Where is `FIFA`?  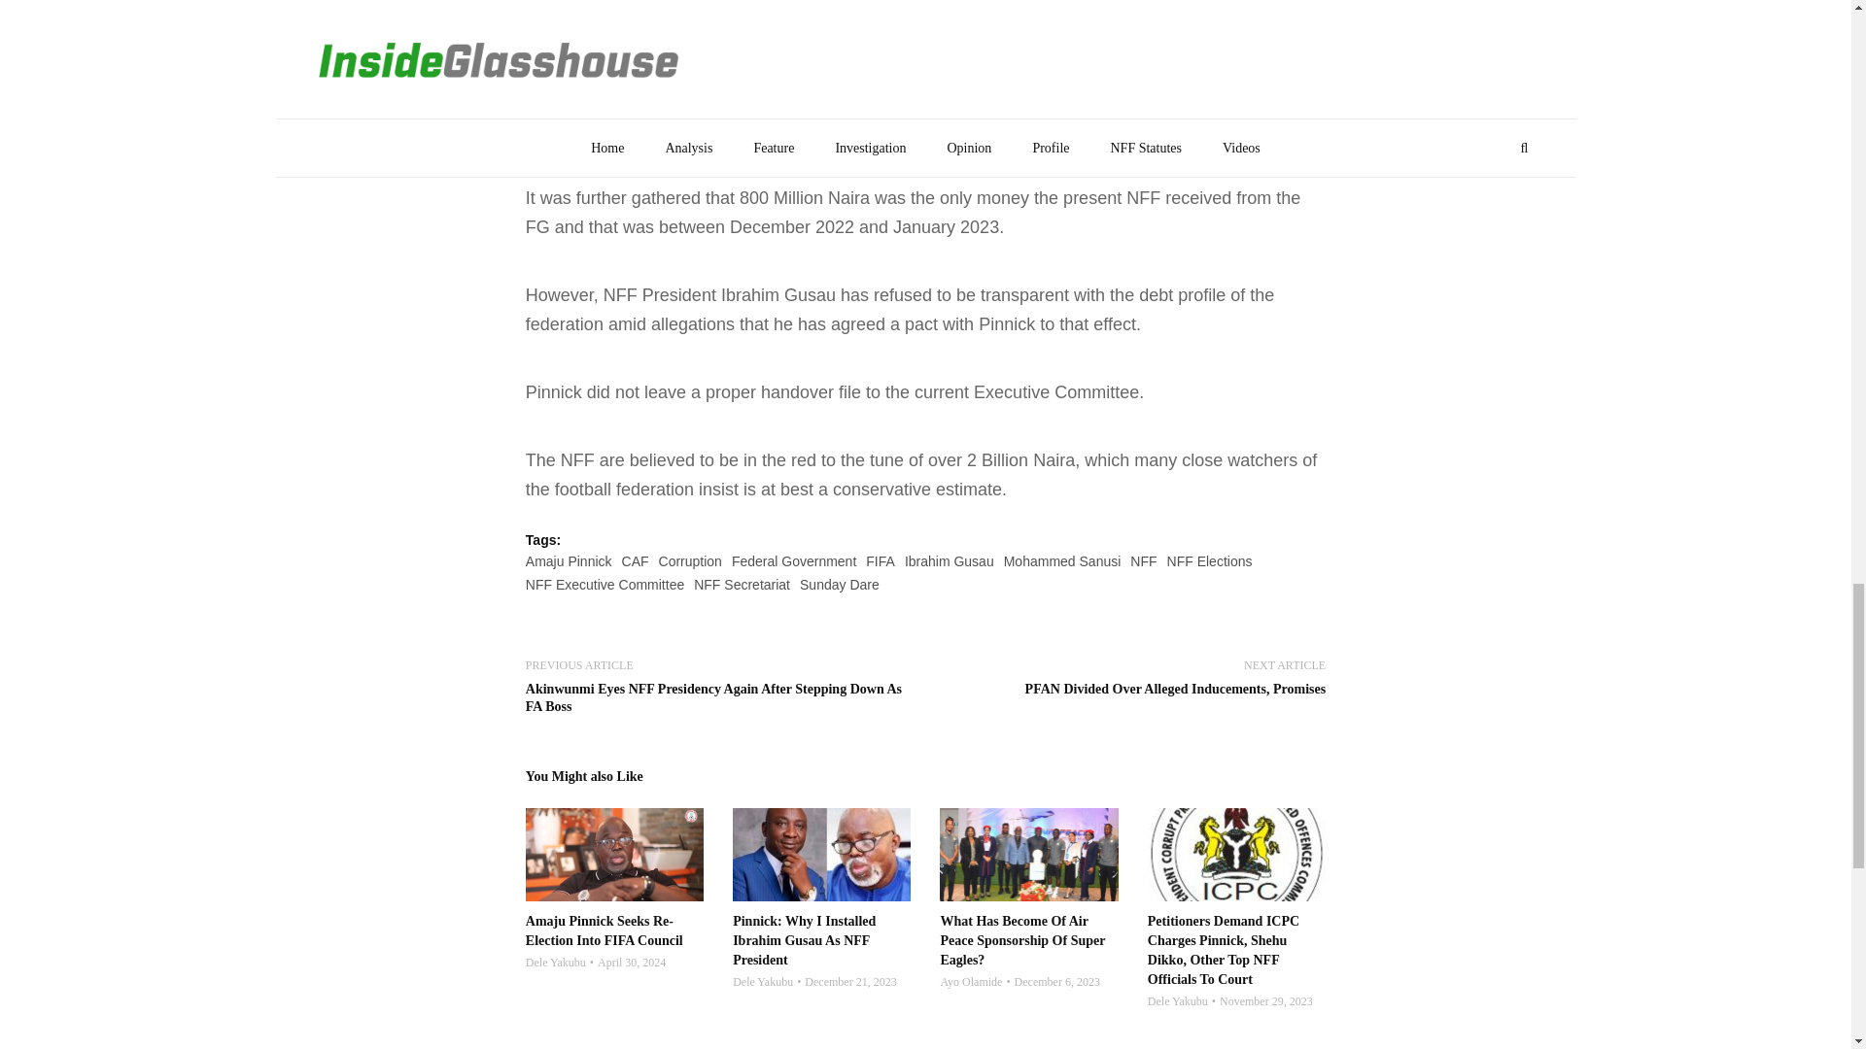 FIFA is located at coordinates (881, 561).